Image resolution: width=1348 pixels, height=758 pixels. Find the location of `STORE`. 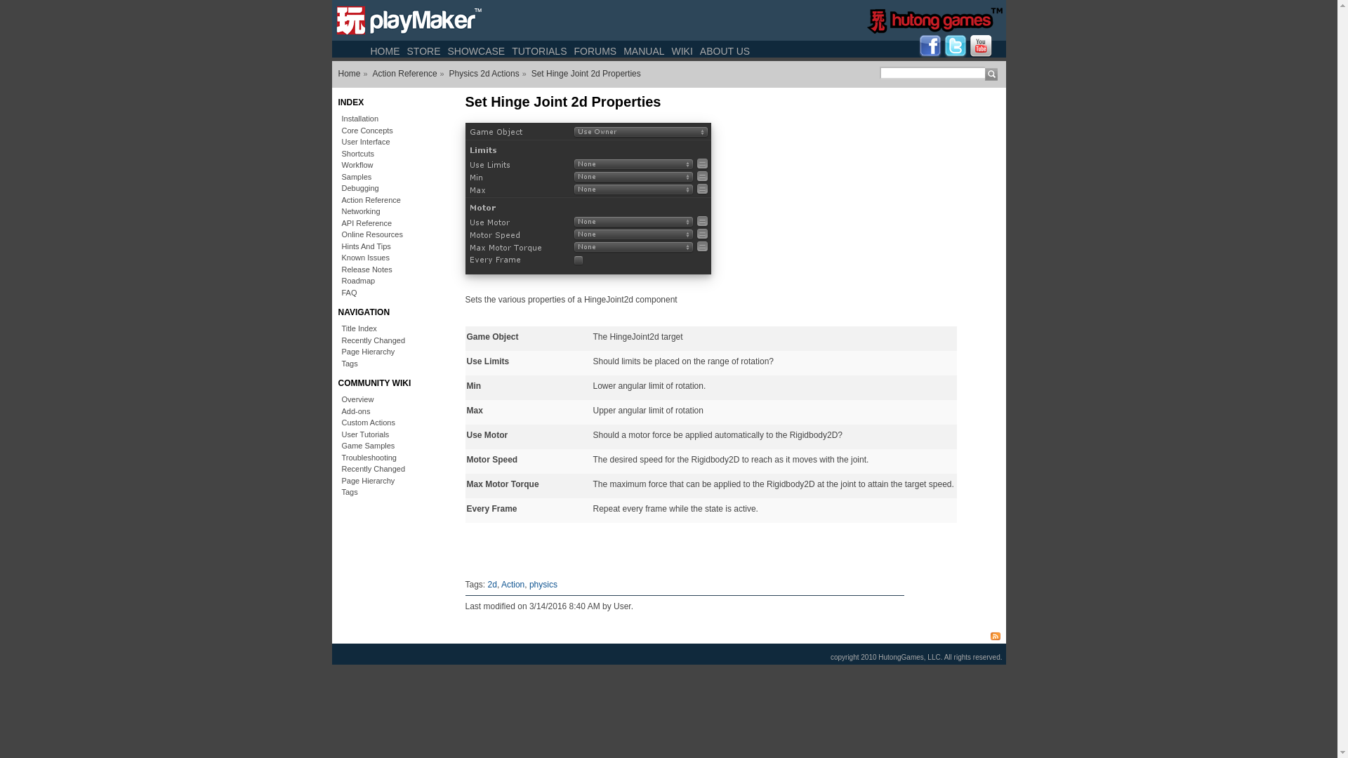

STORE is located at coordinates (423, 51).